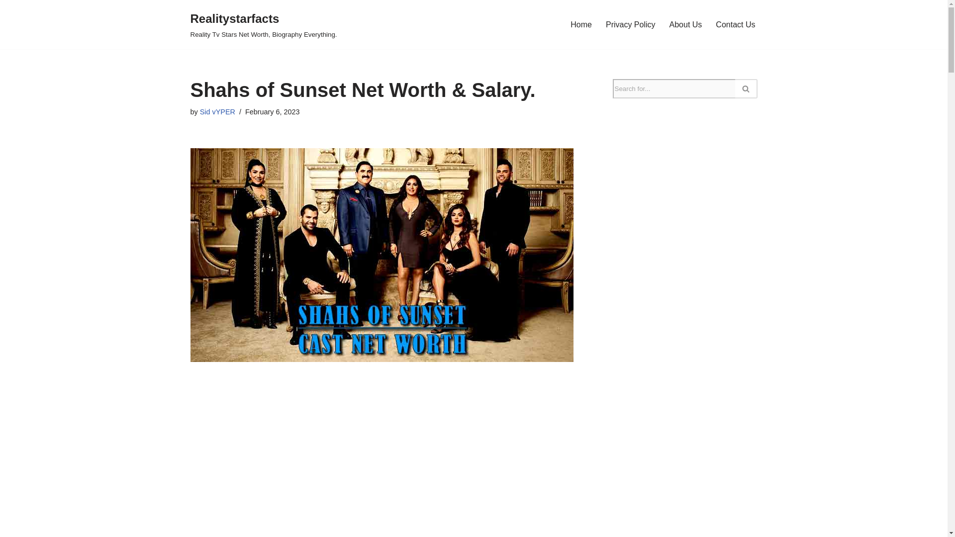 The width and height of the screenshot is (955, 537). Describe the element at coordinates (386, 465) in the screenshot. I see `Advertisement` at that location.